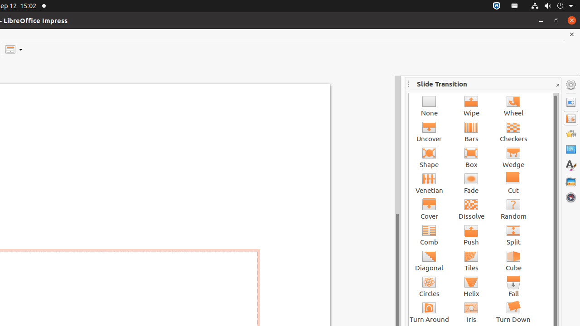 This screenshot has height=326, width=580. Describe the element at coordinates (471, 235) in the screenshot. I see `Push` at that location.